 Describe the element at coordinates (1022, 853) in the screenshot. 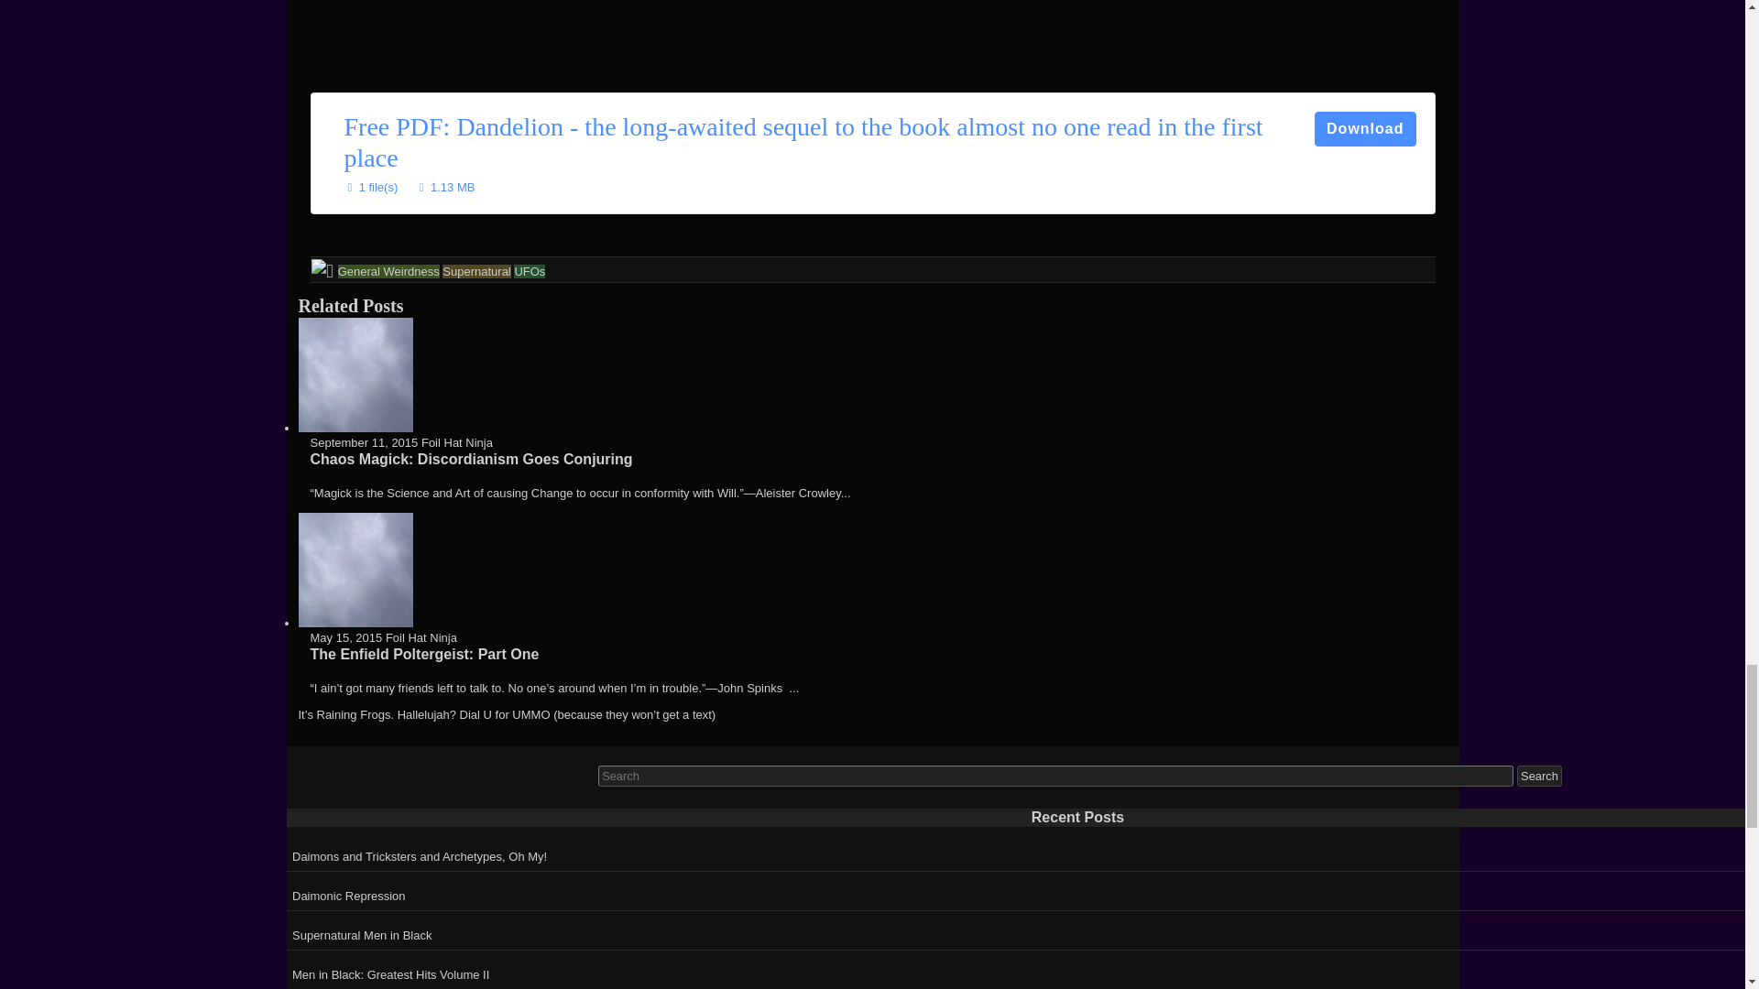

I see `Daimons and Tricksters and Archetypes, Oh My!` at that location.